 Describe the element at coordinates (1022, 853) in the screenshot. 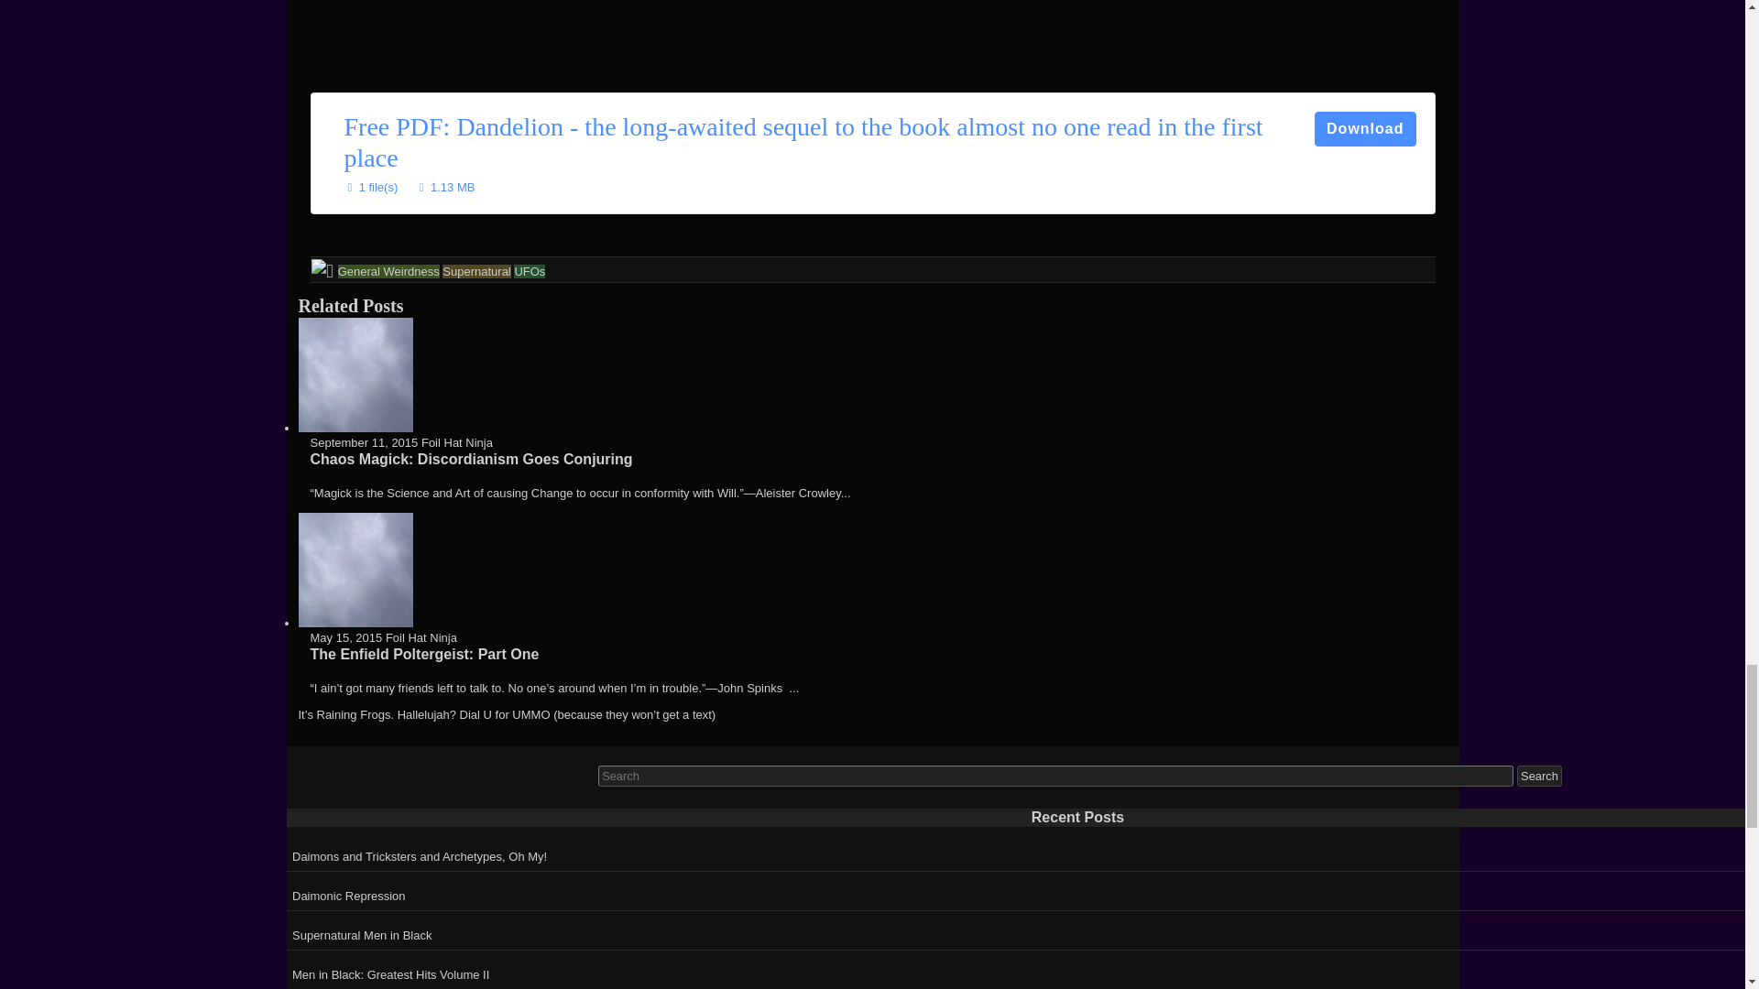

I see `Daimons and Tricksters and Archetypes, Oh My!` at that location.